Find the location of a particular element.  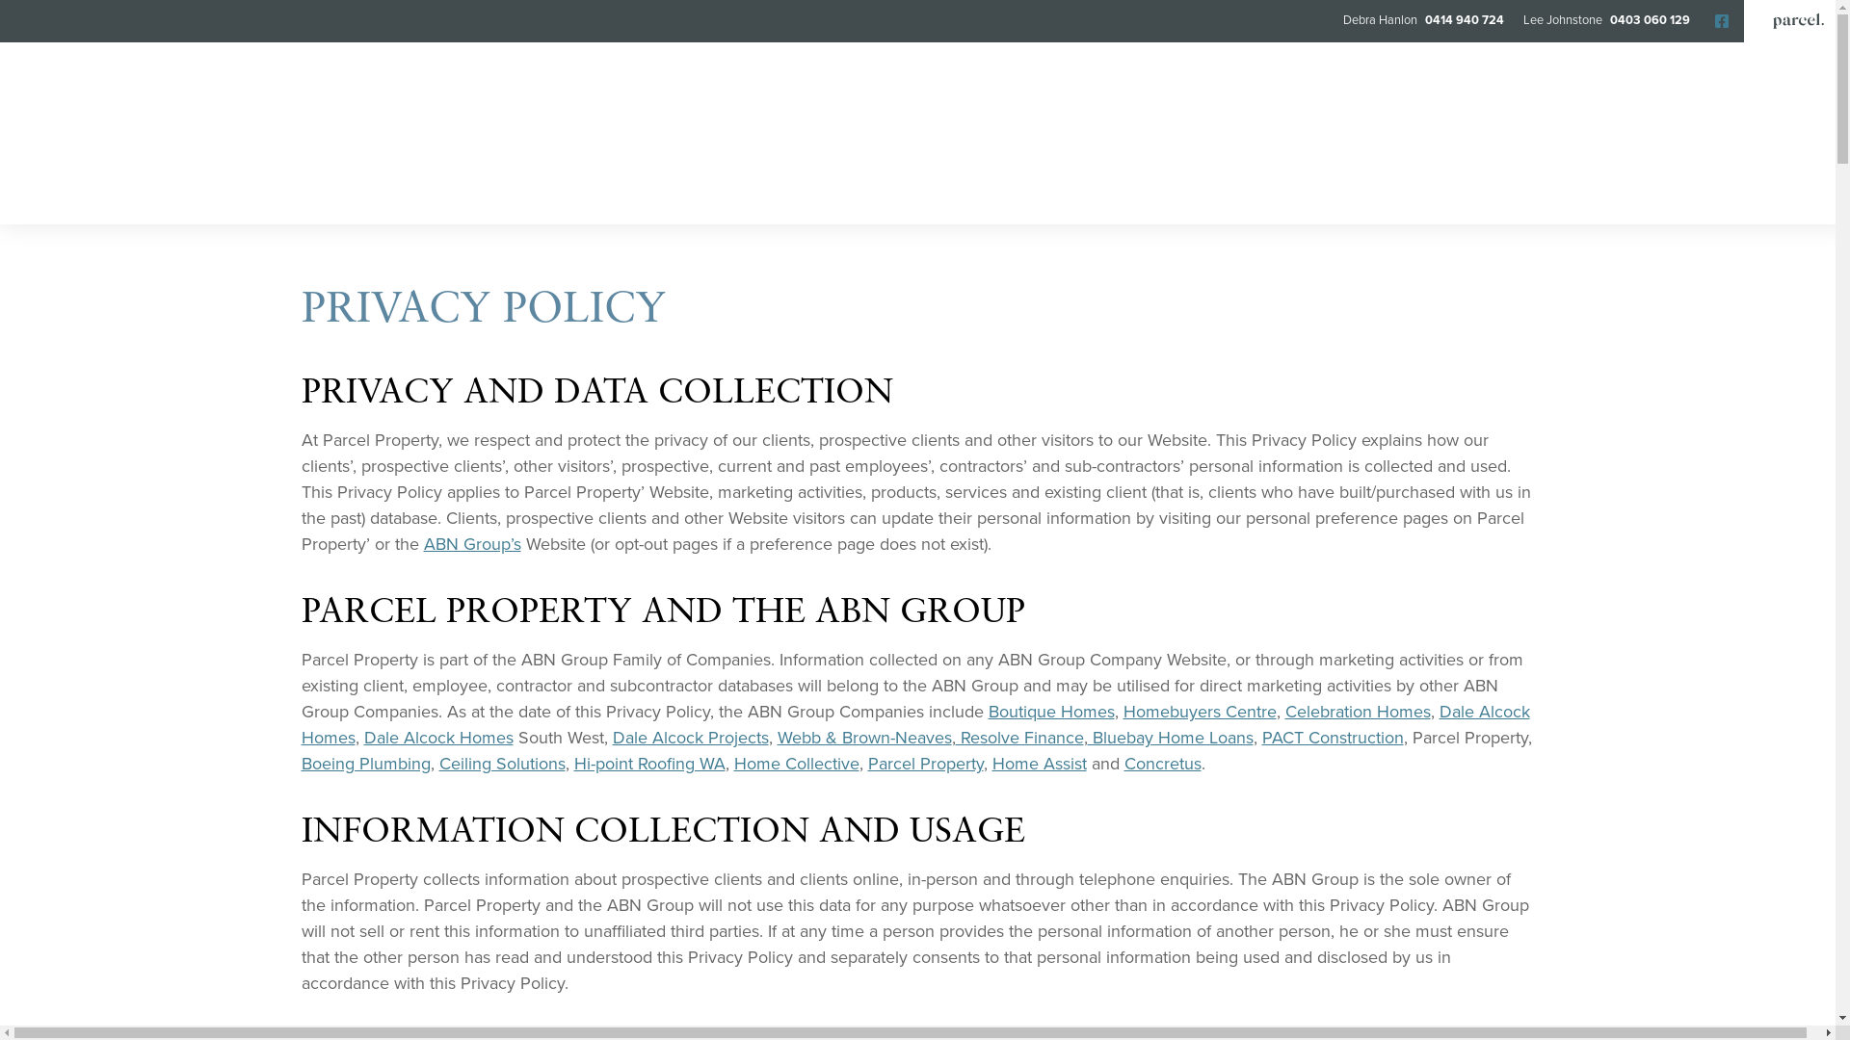

Home Collective is located at coordinates (797, 764).